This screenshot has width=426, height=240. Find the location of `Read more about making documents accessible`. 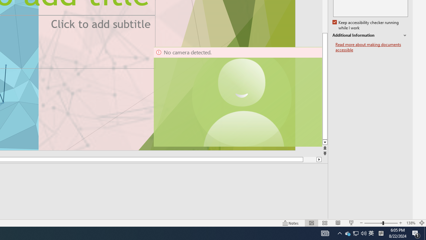

Read more about making documents accessible is located at coordinates (372, 47).